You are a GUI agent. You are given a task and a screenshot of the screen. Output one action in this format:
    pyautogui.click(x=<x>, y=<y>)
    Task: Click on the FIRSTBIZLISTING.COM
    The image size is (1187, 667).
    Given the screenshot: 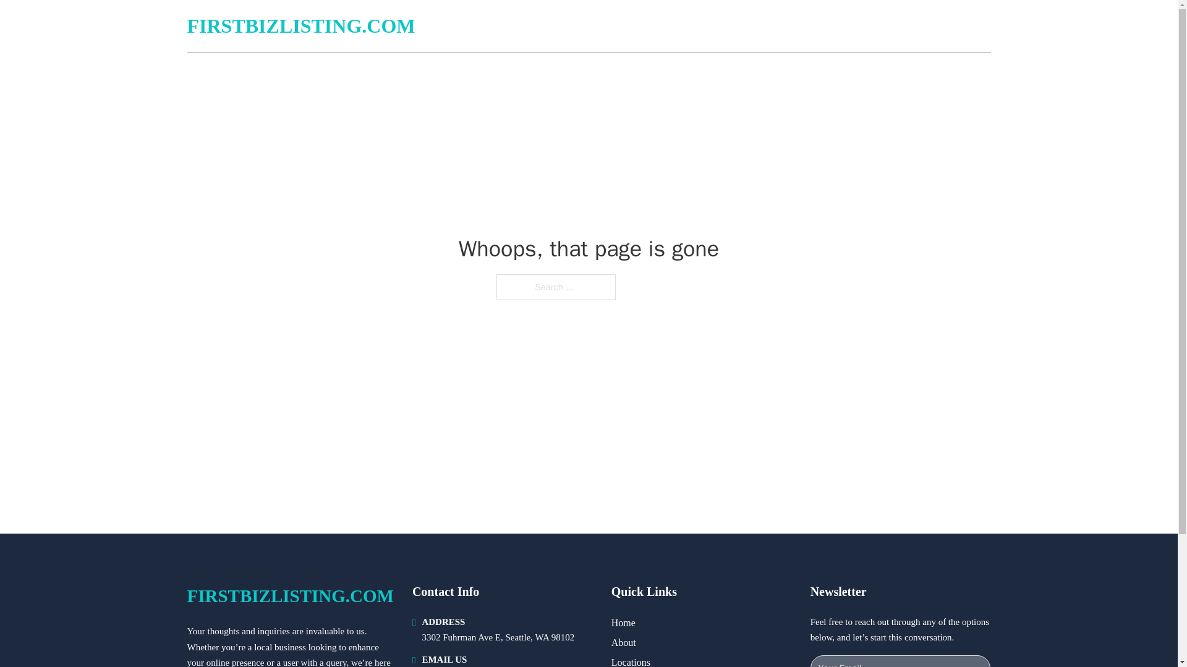 What is the action you would take?
    pyautogui.click(x=289, y=596)
    